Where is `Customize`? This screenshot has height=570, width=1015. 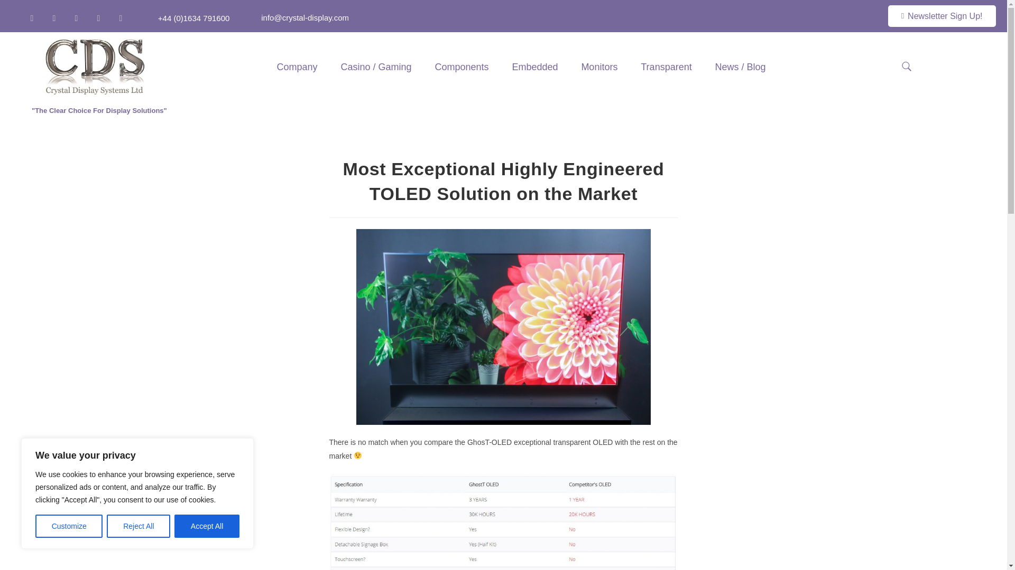
Customize is located at coordinates (69, 526).